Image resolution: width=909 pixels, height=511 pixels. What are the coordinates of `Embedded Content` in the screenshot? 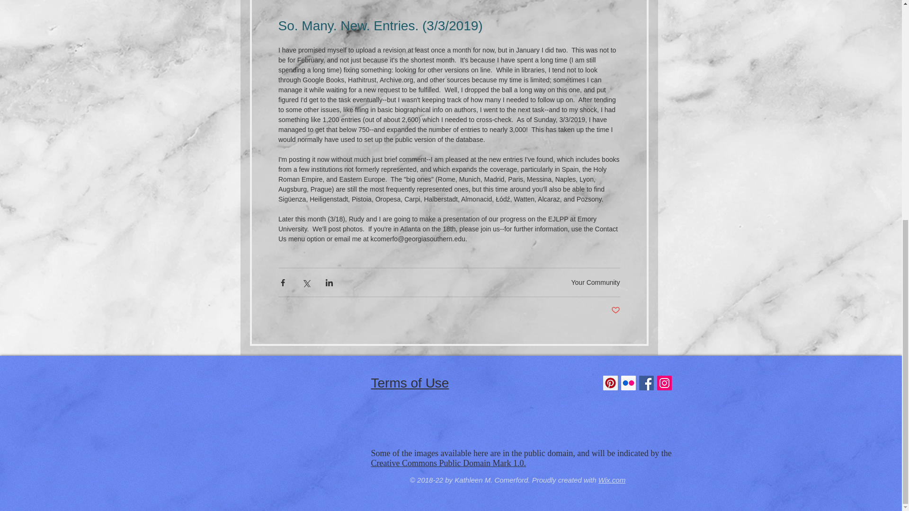 It's located at (523, 430).